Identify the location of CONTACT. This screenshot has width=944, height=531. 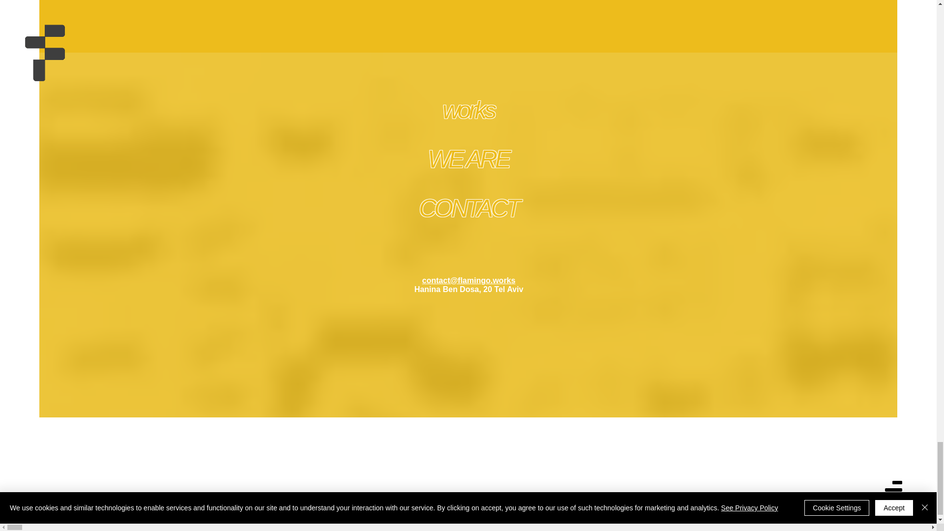
(469, 208).